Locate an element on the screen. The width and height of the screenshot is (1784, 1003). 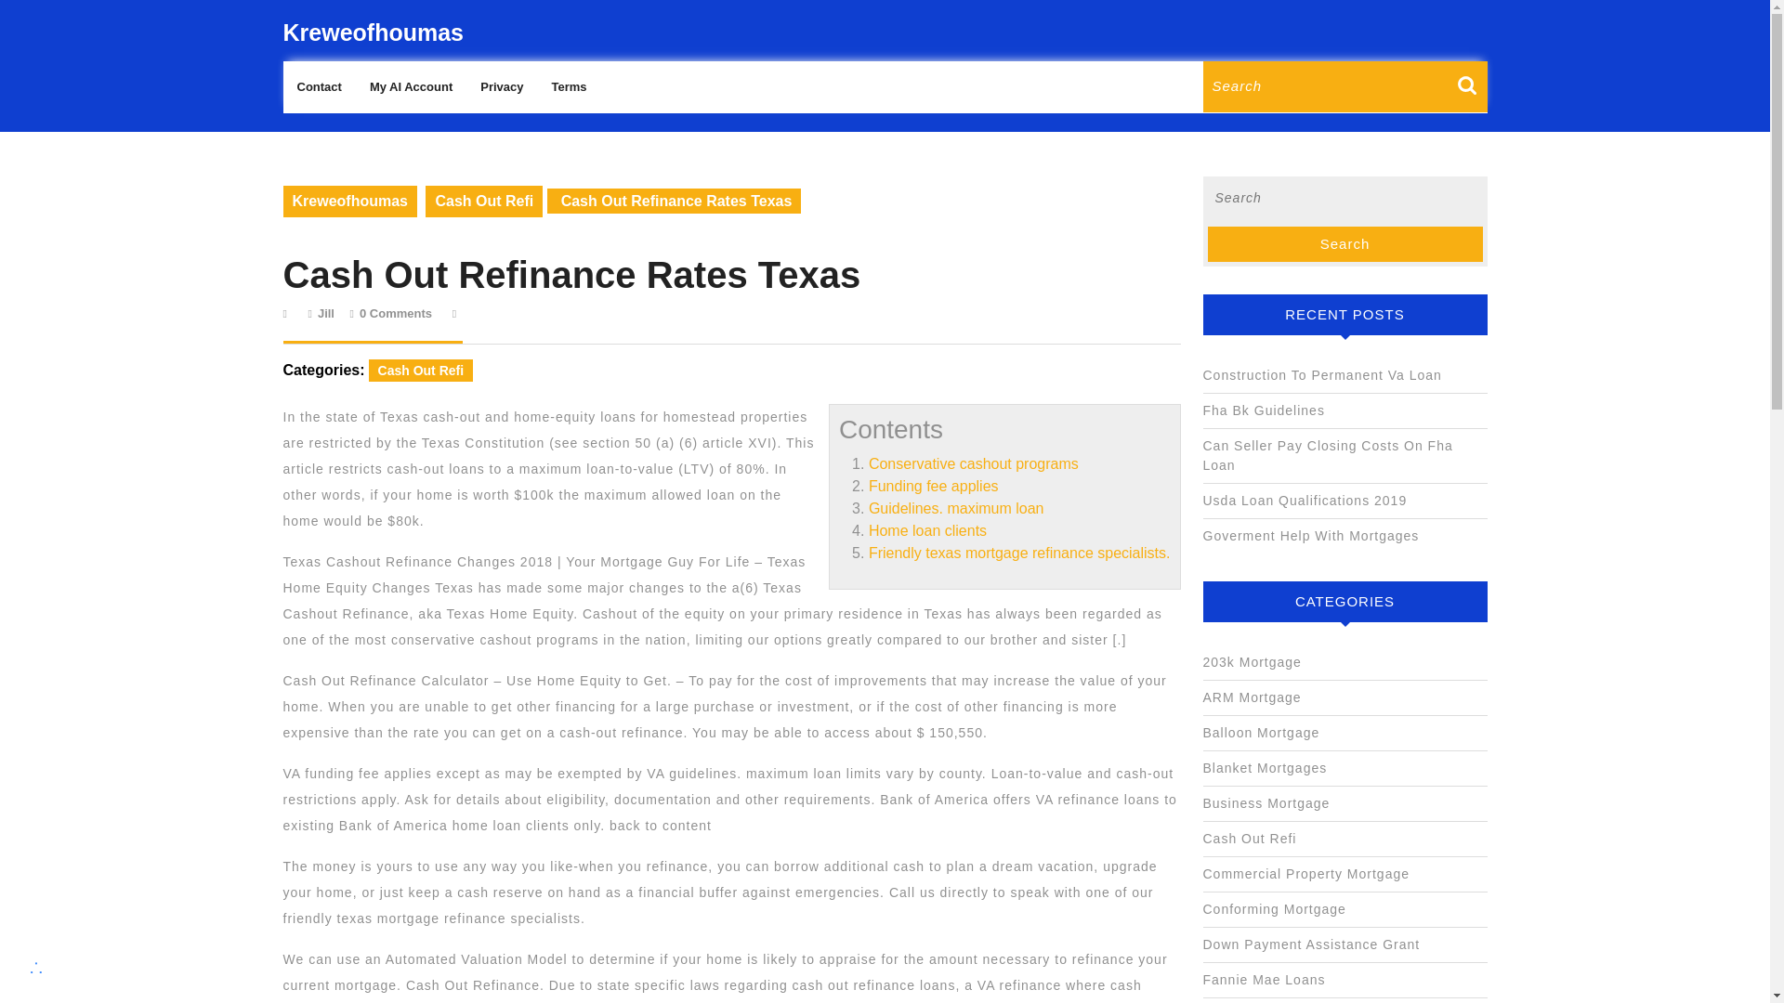
Blanket Mortgages is located at coordinates (1265, 767).